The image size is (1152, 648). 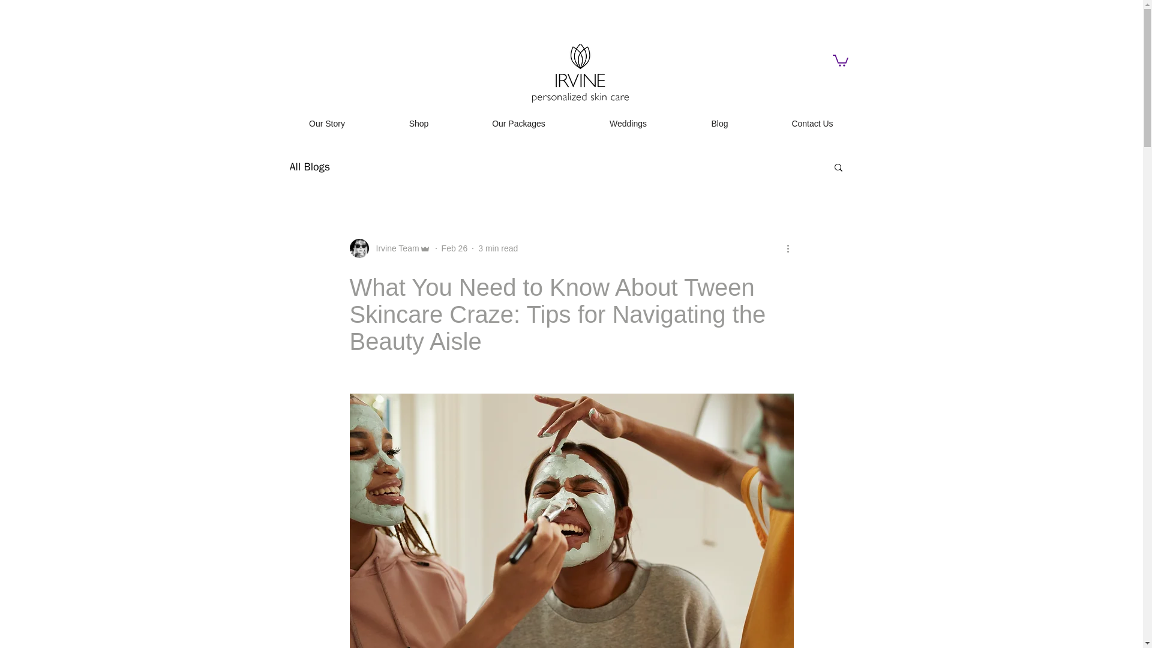 I want to click on Contact Us, so click(x=812, y=124).